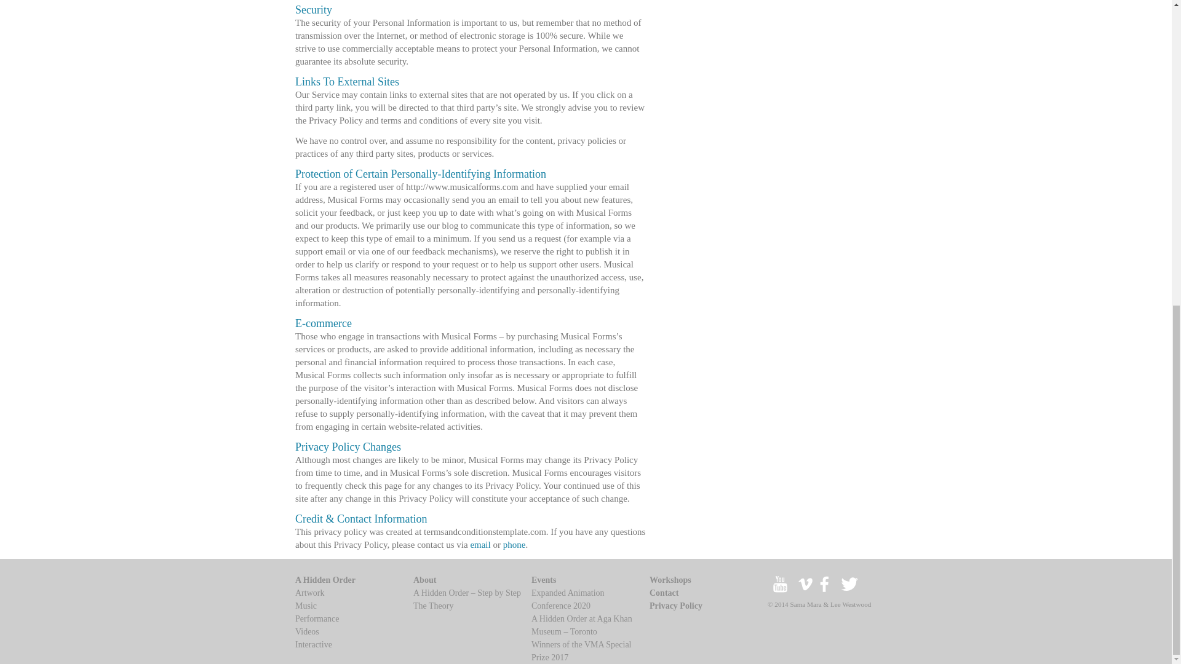 The height and width of the screenshot is (664, 1181). I want to click on Musical Forms Facebook, so click(827, 591).